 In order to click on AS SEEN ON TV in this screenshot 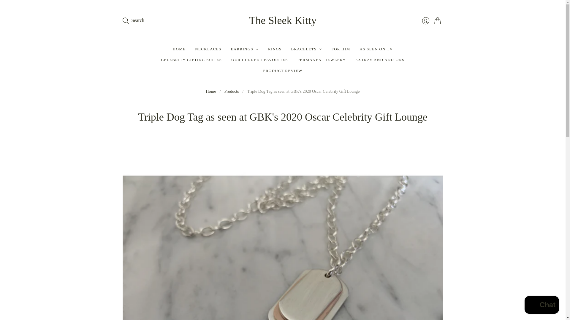, I will do `click(376, 49)`.